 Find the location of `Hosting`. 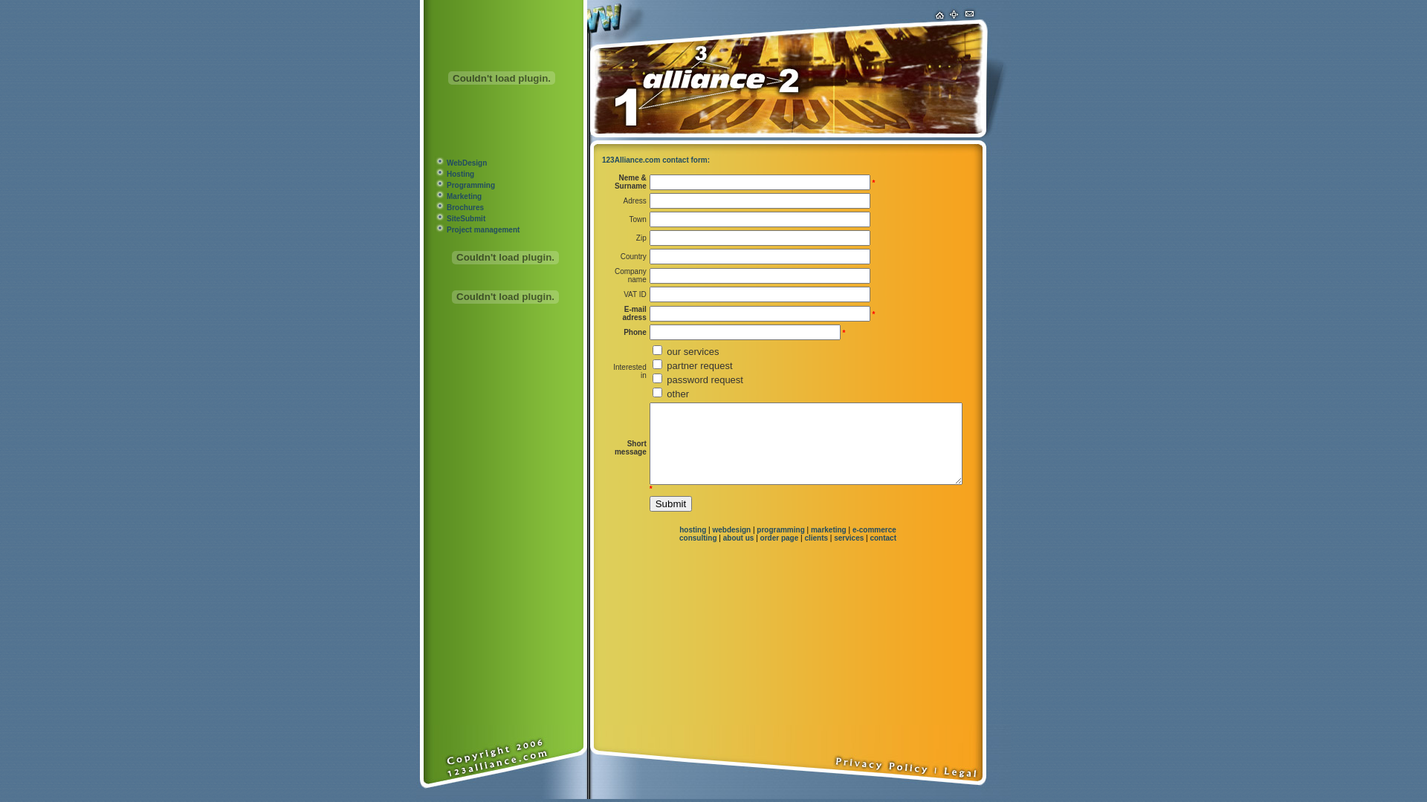

Hosting is located at coordinates (461, 174).